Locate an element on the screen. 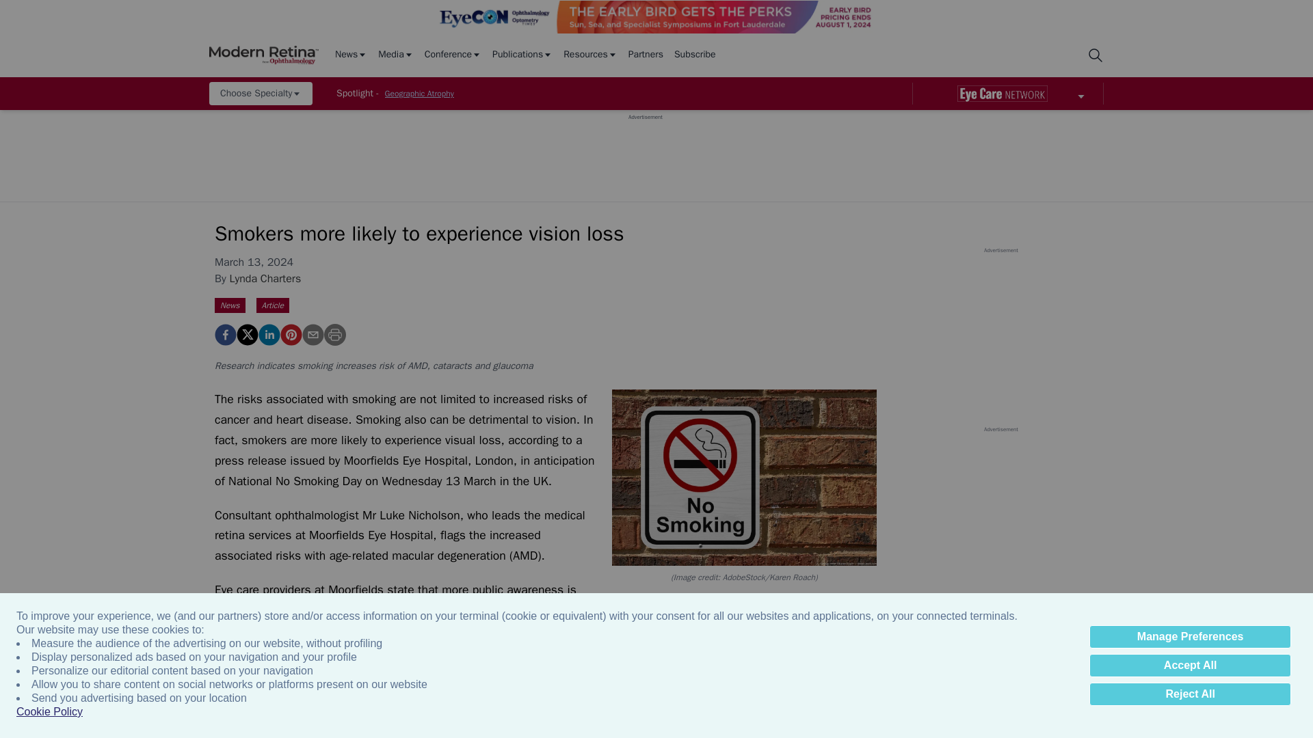 Image resolution: width=1313 pixels, height=738 pixels. Resources is located at coordinates (589, 55).